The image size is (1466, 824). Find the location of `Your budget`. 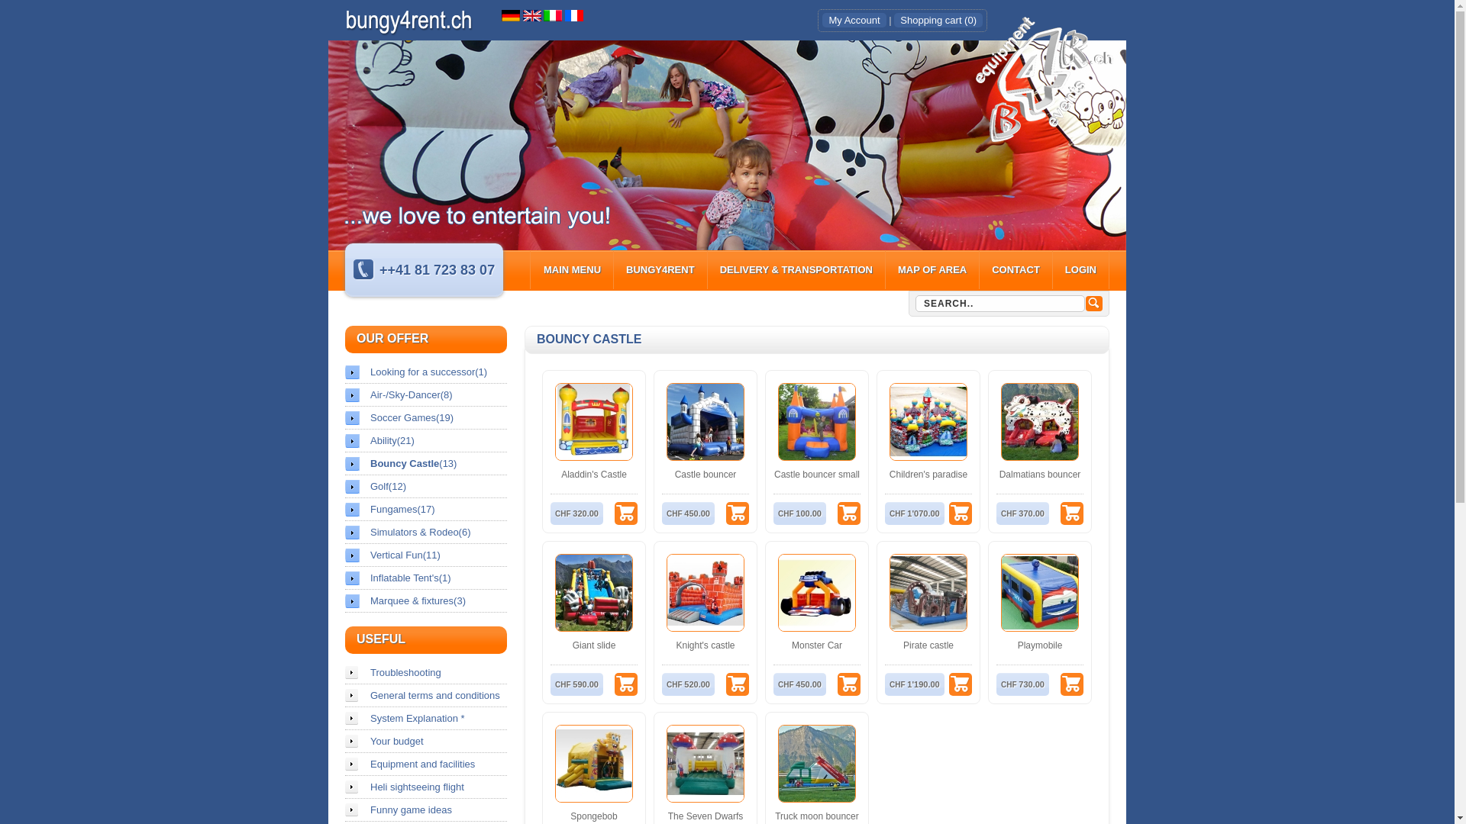

Your budget is located at coordinates (426, 742).